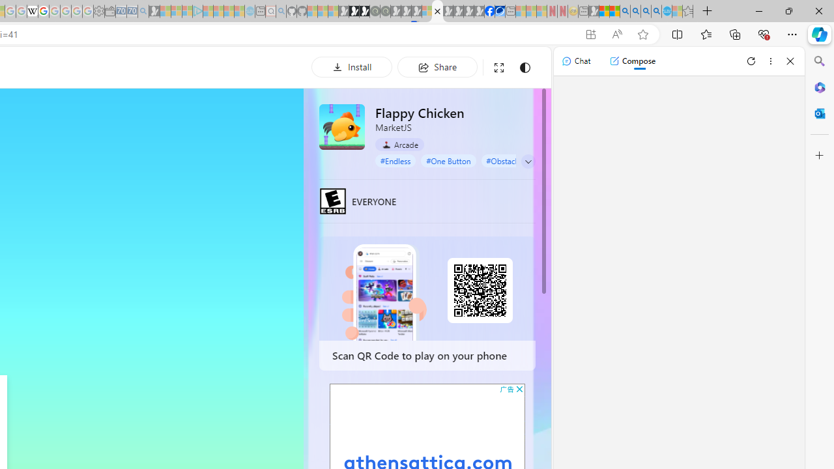 This screenshot has height=469, width=834. Describe the element at coordinates (656, 12) in the screenshot. I see `Google Chrome Internet Browser Download - Search Images` at that location.